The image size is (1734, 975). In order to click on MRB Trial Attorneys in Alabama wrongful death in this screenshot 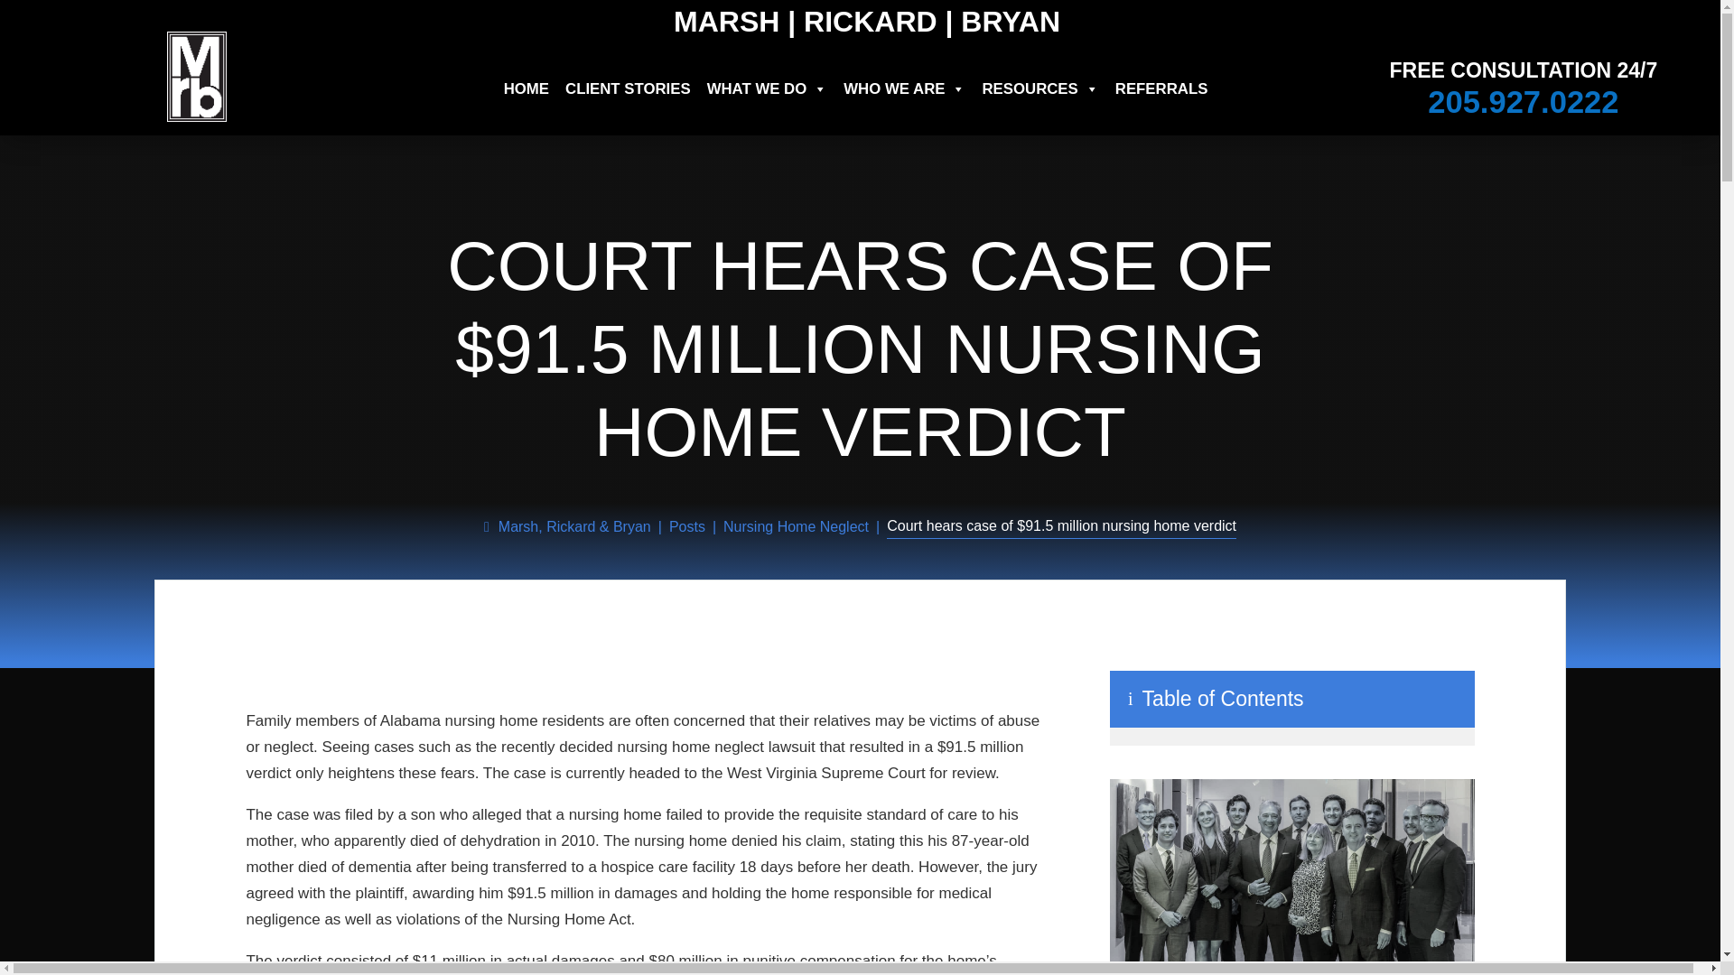, I will do `click(1291, 877)`.